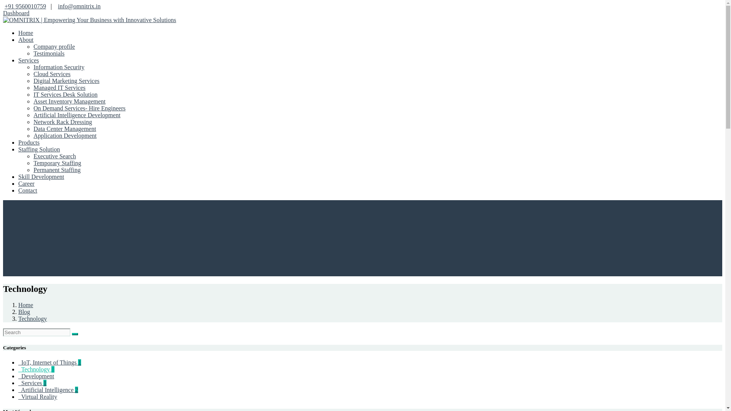 Image resolution: width=731 pixels, height=411 pixels. What do you see at coordinates (24, 312) in the screenshot?
I see `Blog` at bounding box center [24, 312].